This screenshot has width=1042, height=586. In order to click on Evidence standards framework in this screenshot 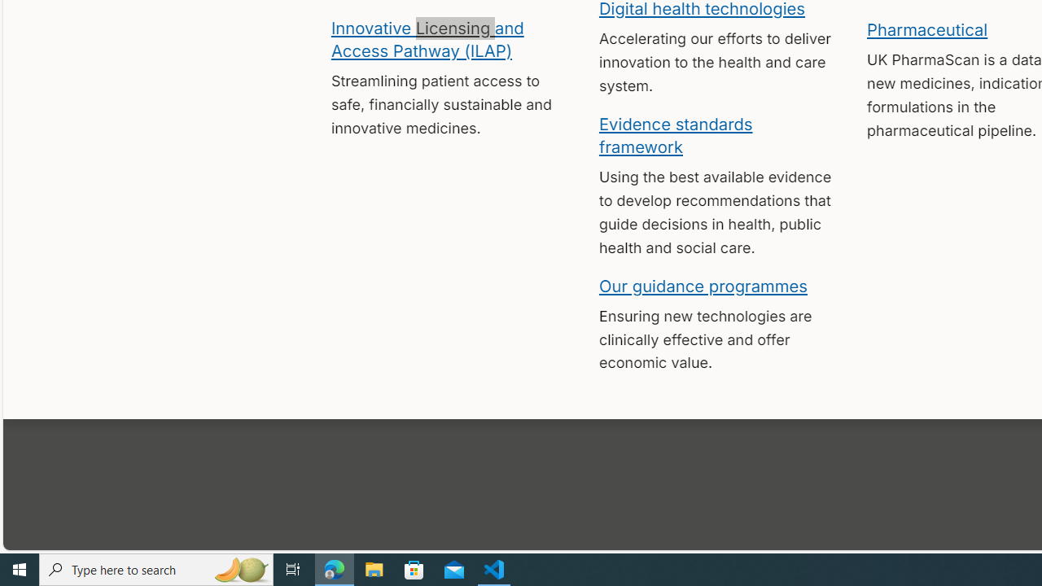, I will do `click(676, 134)`.